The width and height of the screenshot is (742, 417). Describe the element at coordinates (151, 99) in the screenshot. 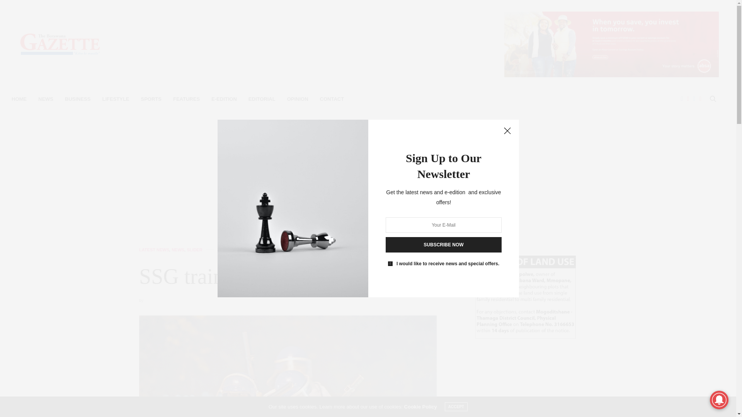

I see `SPORTS` at that location.